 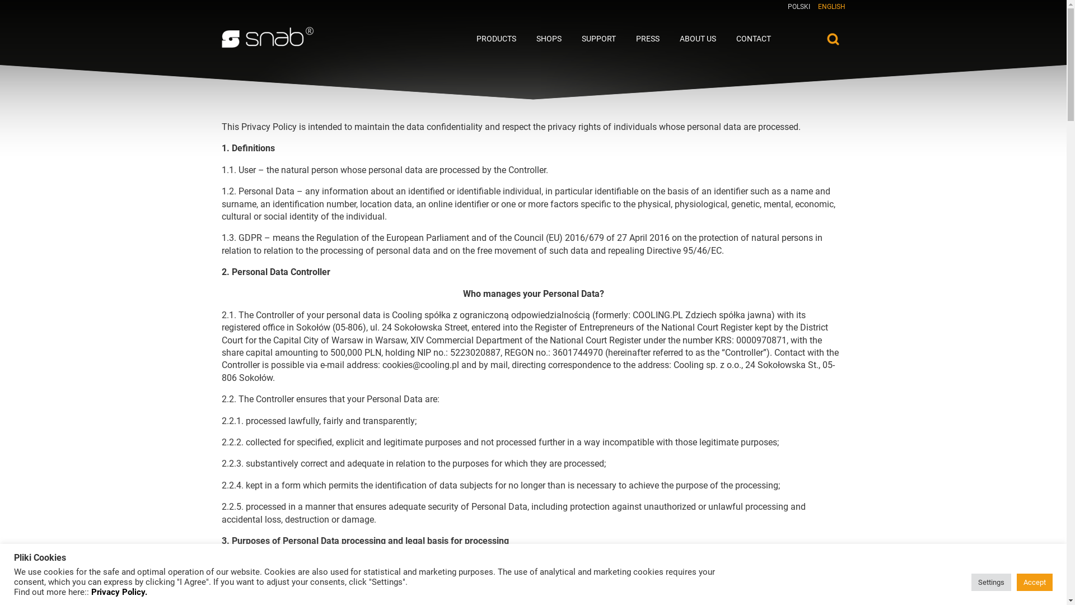 What do you see at coordinates (496, 28) in the screenshot?
I see `PRODUCTS` at bounding box center [496, 28].